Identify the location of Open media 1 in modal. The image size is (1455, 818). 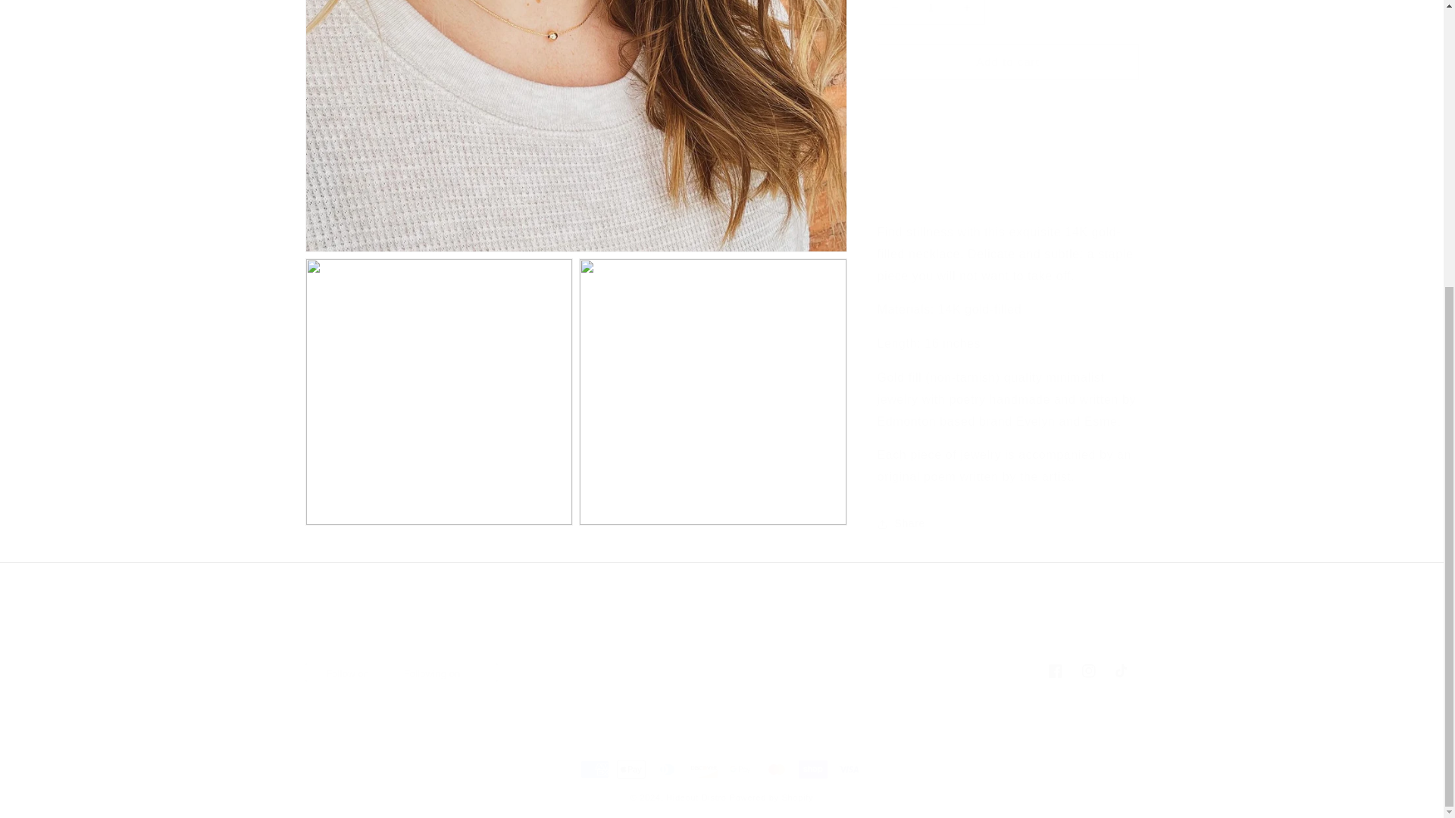
(438, 377).